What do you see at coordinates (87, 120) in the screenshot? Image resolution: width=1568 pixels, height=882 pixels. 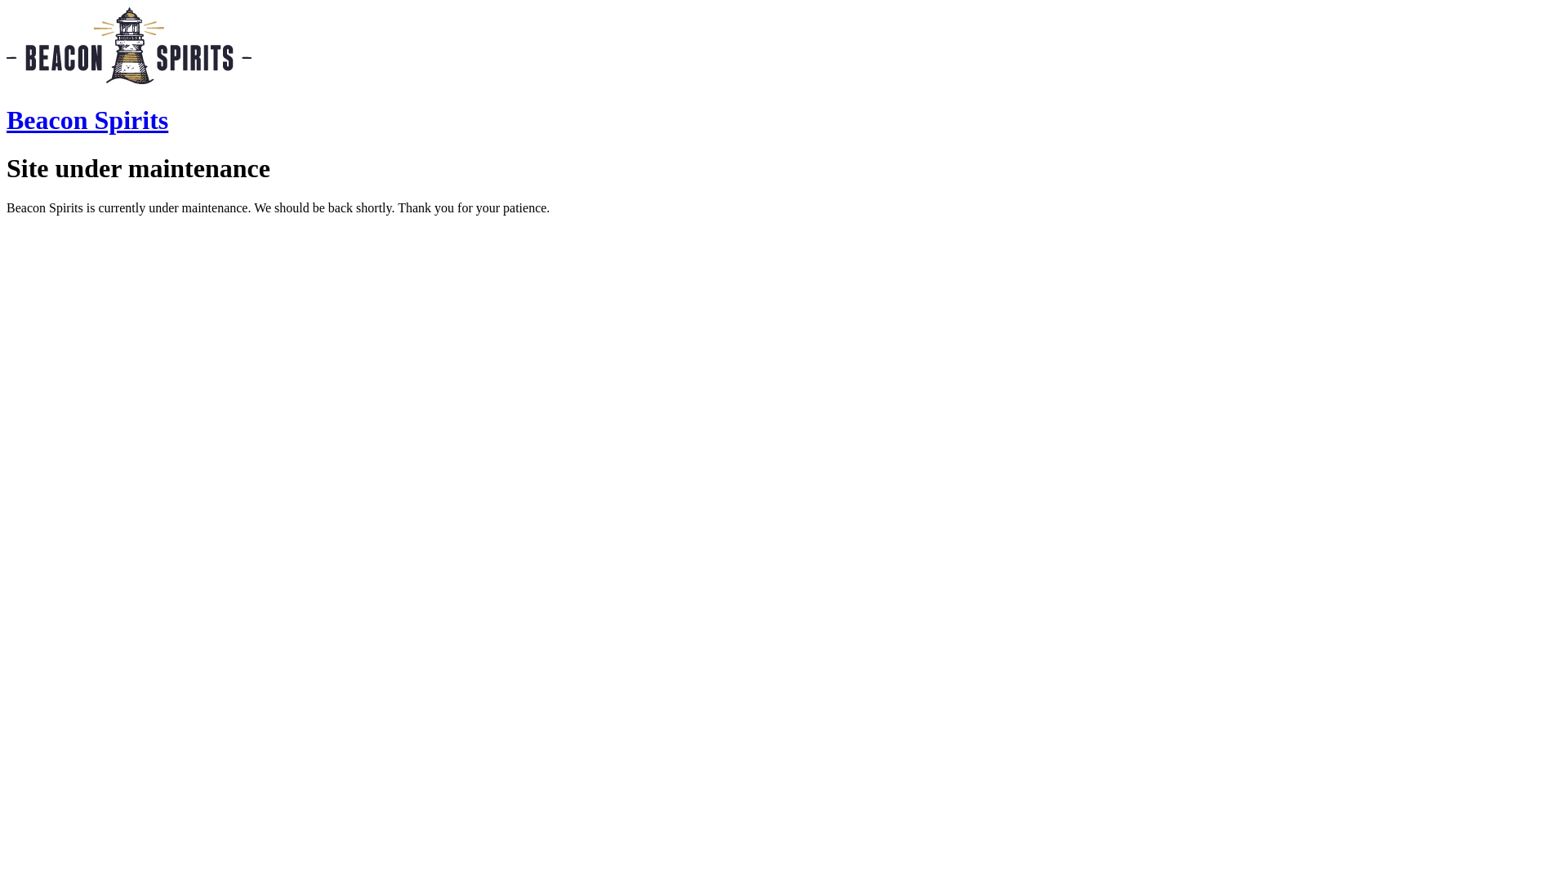 I see `Beacon Spirits` at bounding box center [87, 120].